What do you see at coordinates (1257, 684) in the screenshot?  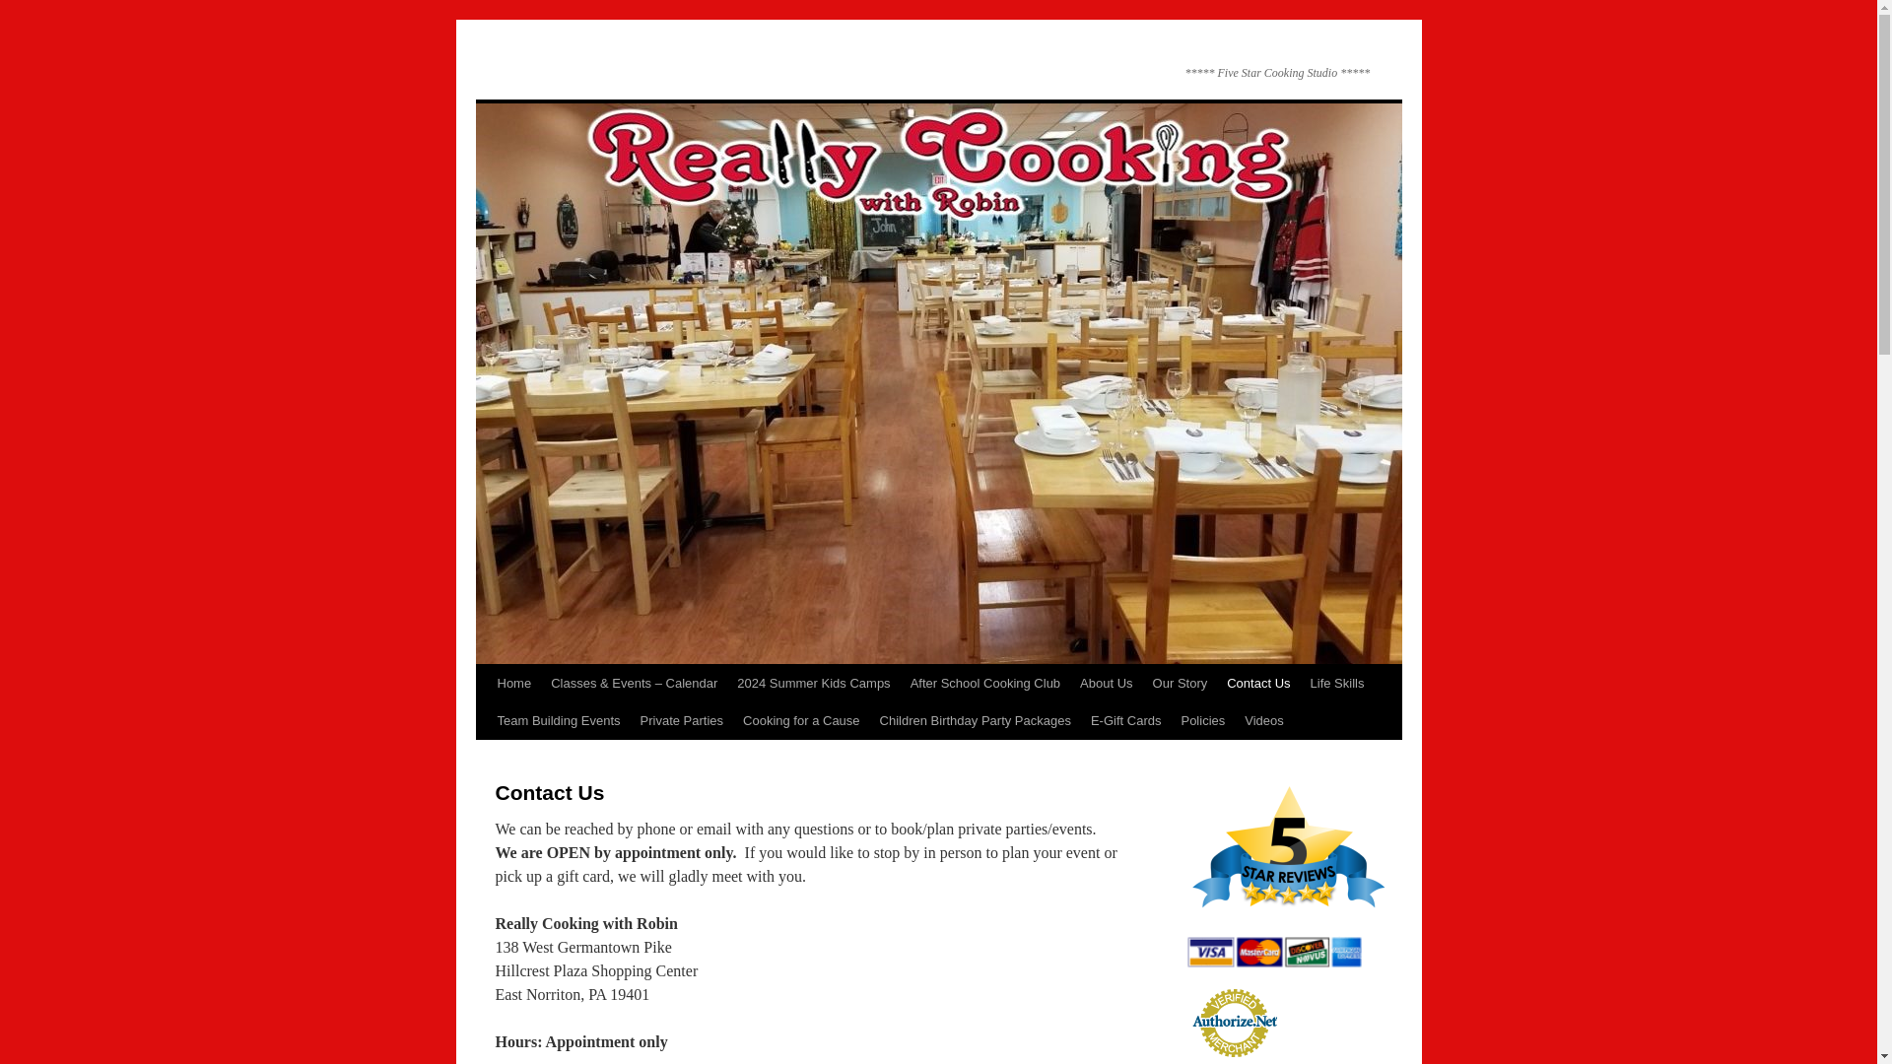 I see `Contact Us` at bounding box center [1257, 684].